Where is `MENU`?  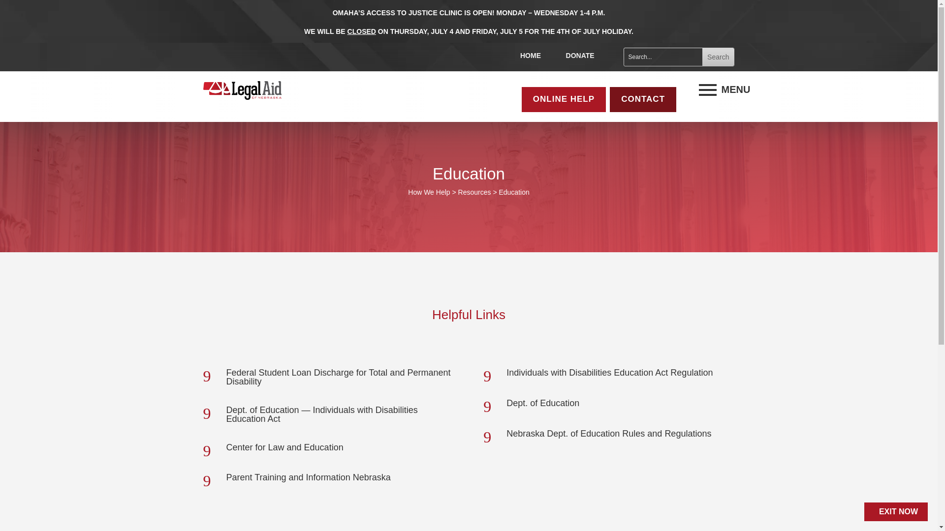 MENU is located at coordinates (708, 89).